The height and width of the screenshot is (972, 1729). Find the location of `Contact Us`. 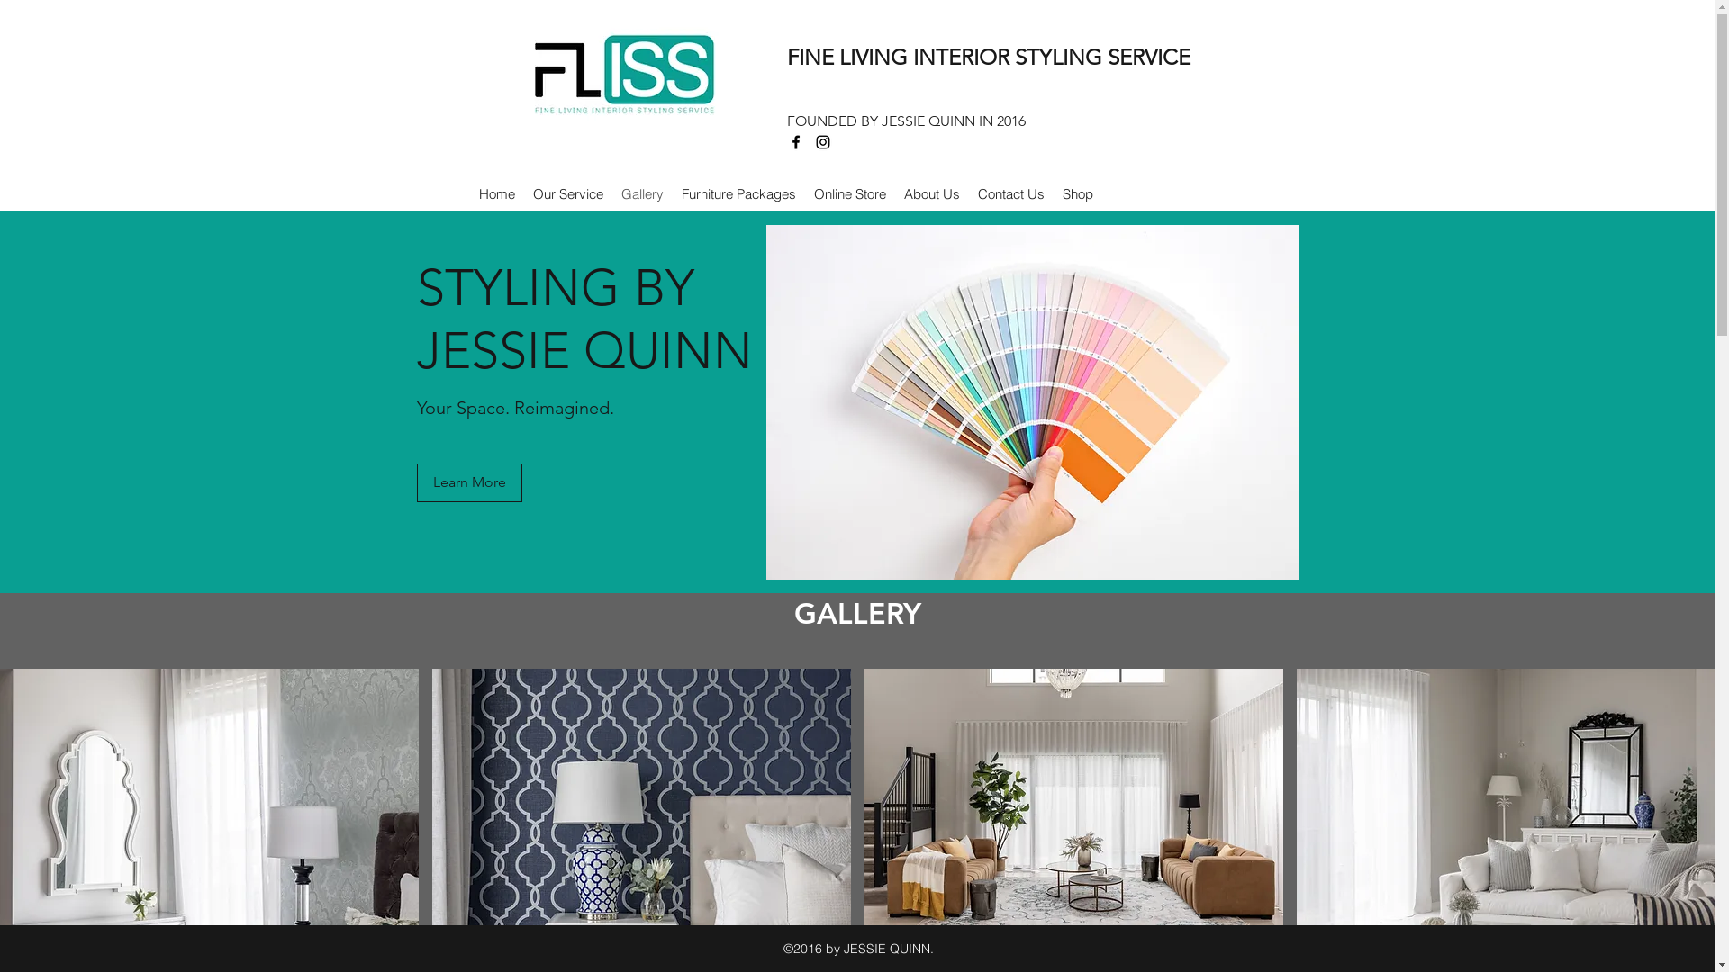

Contact Us is located at coordinates (1011, 194).